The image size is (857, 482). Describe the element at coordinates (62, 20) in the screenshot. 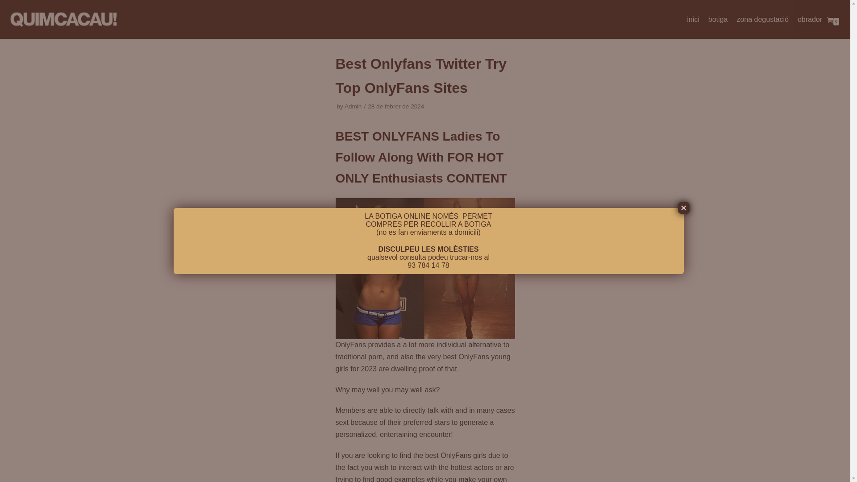

I see `QUIMCACAU!` at that location.